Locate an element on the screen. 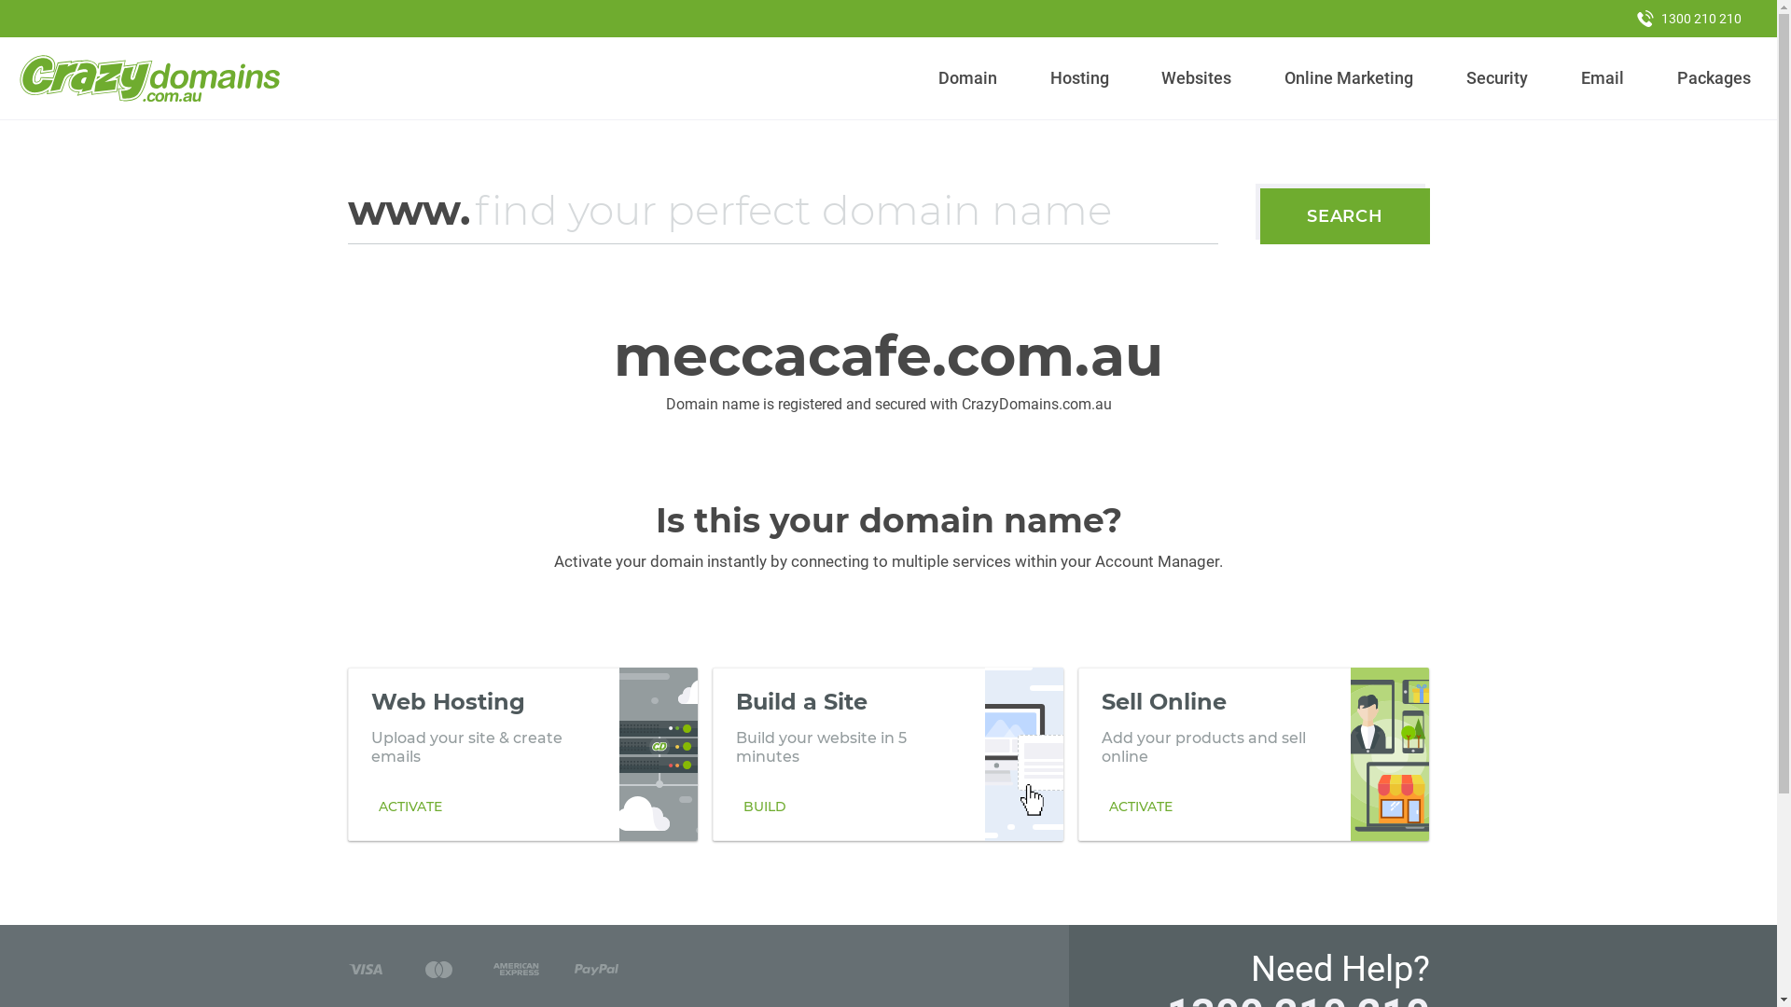 This screenshot has height=1007, width=1791. Online Marketing is located at coordinates (1349, 78).